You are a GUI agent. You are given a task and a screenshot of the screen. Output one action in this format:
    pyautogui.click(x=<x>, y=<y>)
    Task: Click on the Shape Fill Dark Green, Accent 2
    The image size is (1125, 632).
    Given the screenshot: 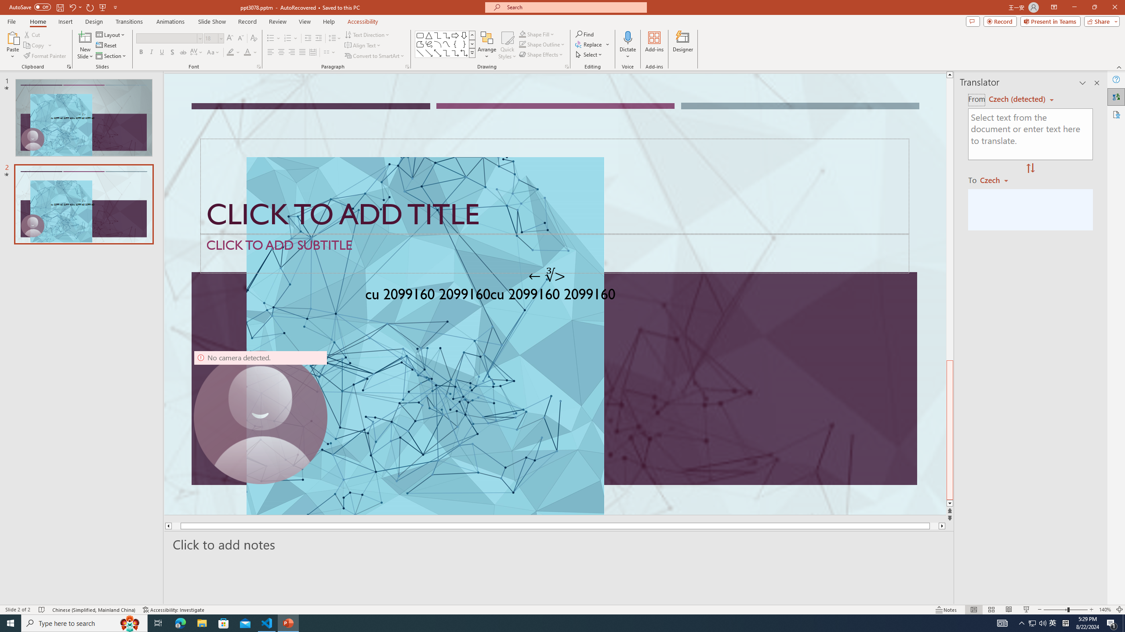 What is the action you would take?
    pyautogui.click(x=522, y=34)
    